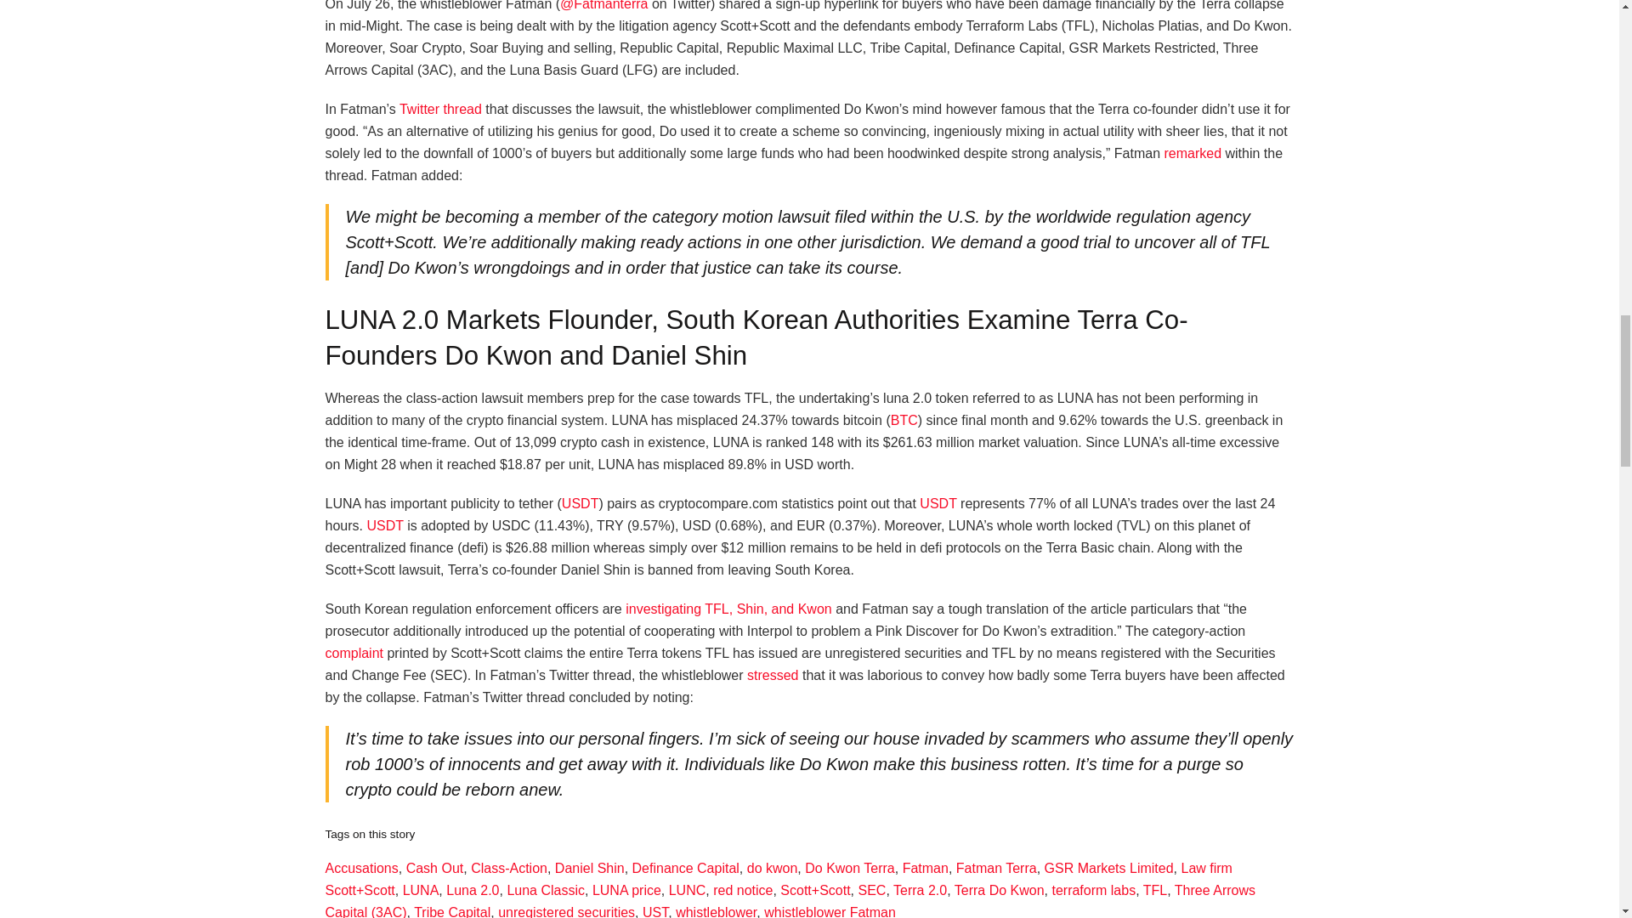 The height and width of the screenshot is (918, 1632). What do you see at coordinates (580, 503) in the screenshot?
I see `USDT` at bounding box center [580, 503].